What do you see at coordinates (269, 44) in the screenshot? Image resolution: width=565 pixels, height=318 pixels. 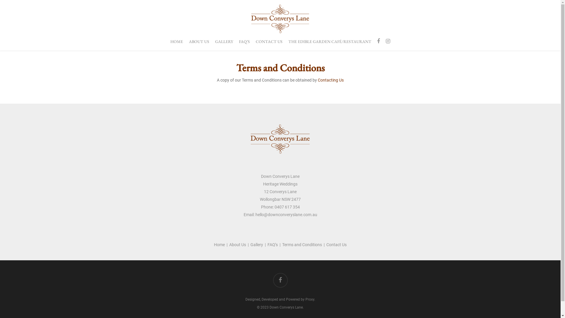 I see `CONTACT US` at bounding box center [269, 44].